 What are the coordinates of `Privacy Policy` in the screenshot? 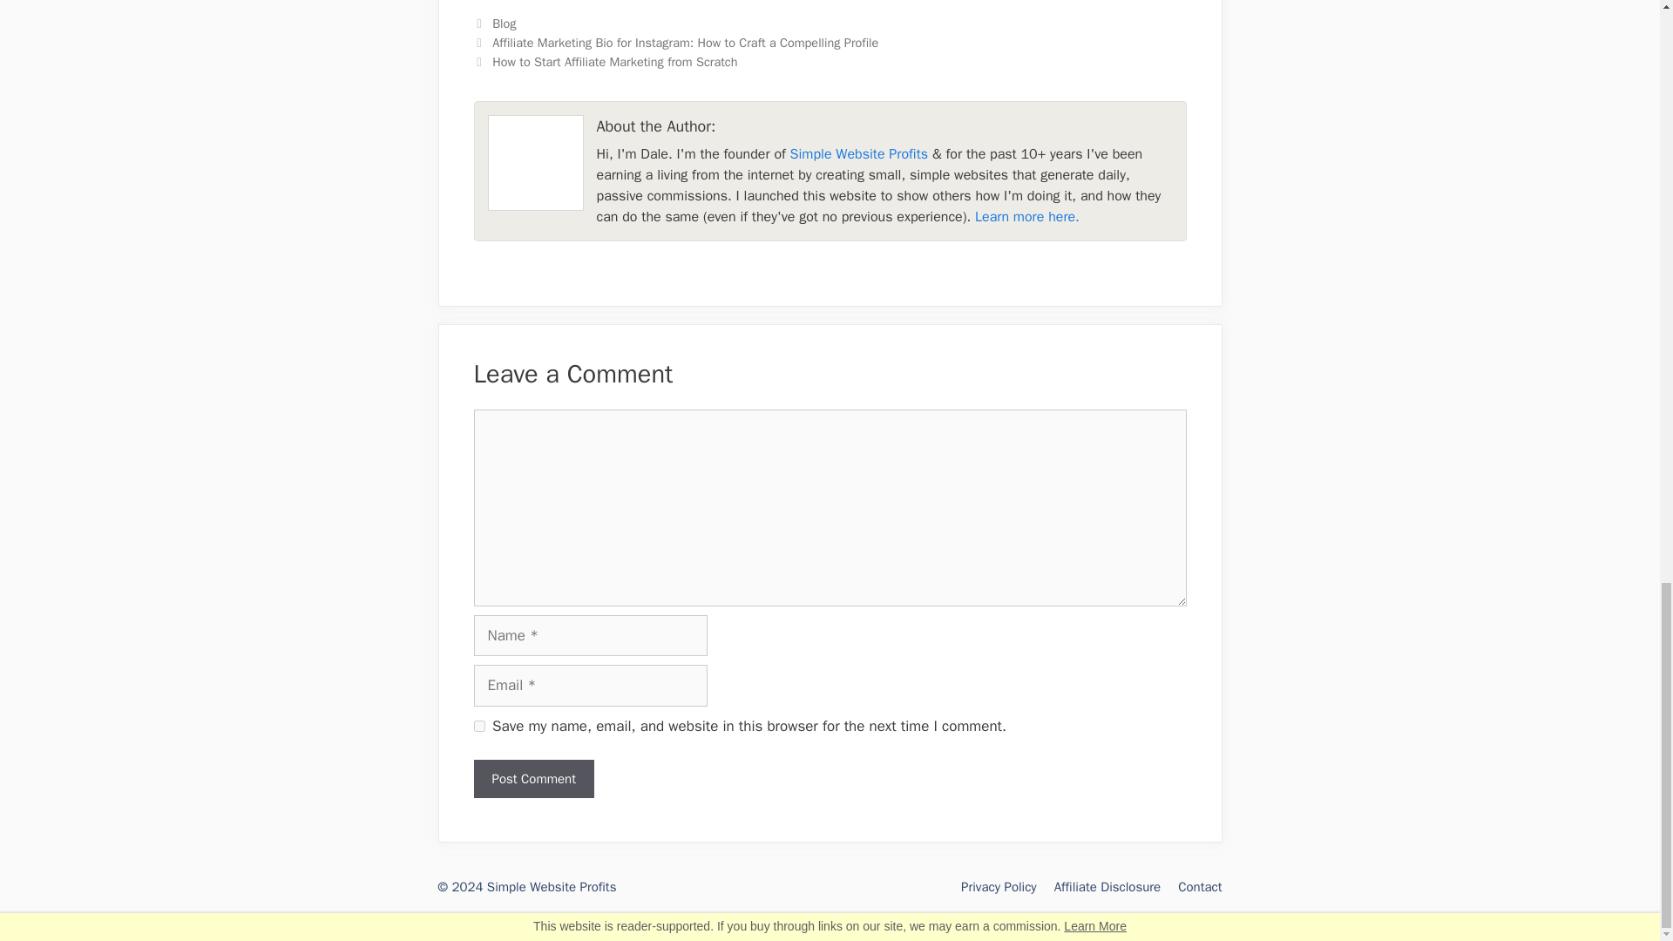 It's located at (999, 887).